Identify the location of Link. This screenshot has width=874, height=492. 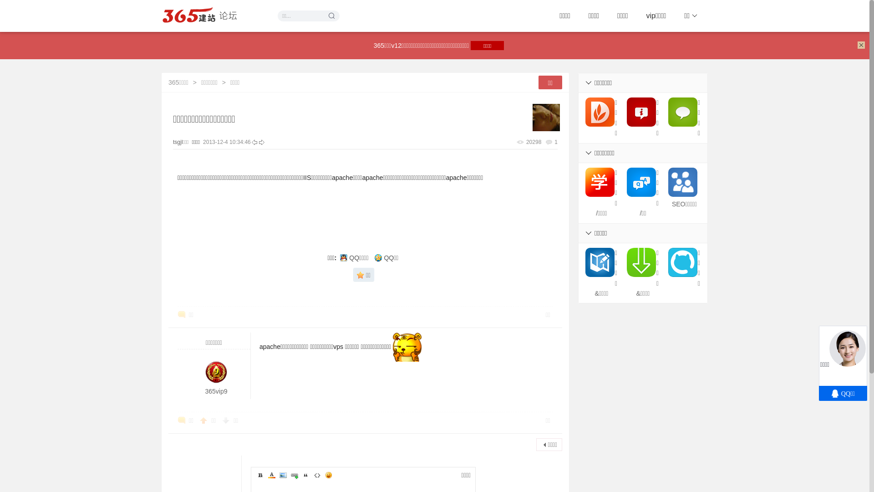
(295, 475).